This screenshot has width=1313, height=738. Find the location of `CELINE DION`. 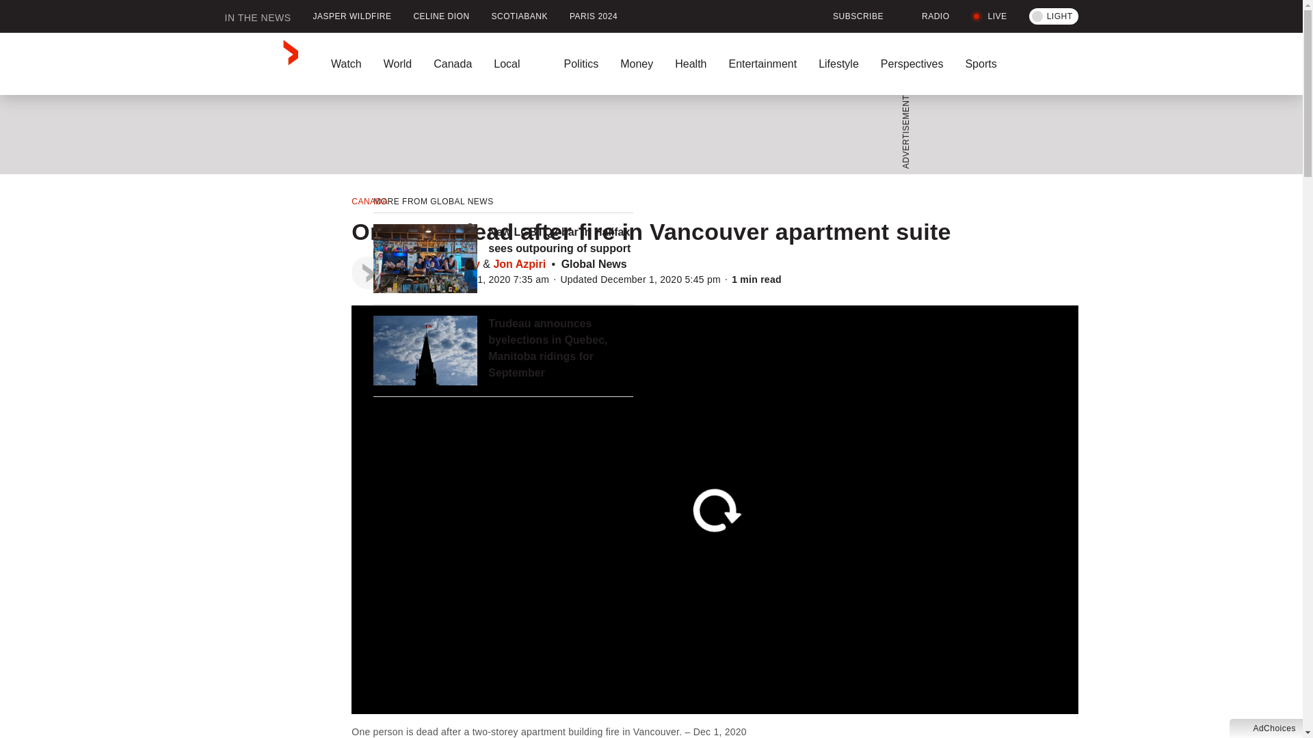

CELINE DION is located at coordinates (440, 16).